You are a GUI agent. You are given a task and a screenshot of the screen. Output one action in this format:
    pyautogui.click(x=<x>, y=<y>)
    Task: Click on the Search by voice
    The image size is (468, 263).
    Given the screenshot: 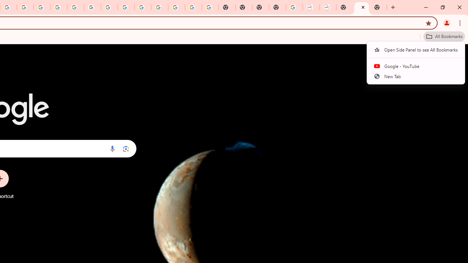 What is the action you would take?
    pyautogui.click(x=112, y=149)
    